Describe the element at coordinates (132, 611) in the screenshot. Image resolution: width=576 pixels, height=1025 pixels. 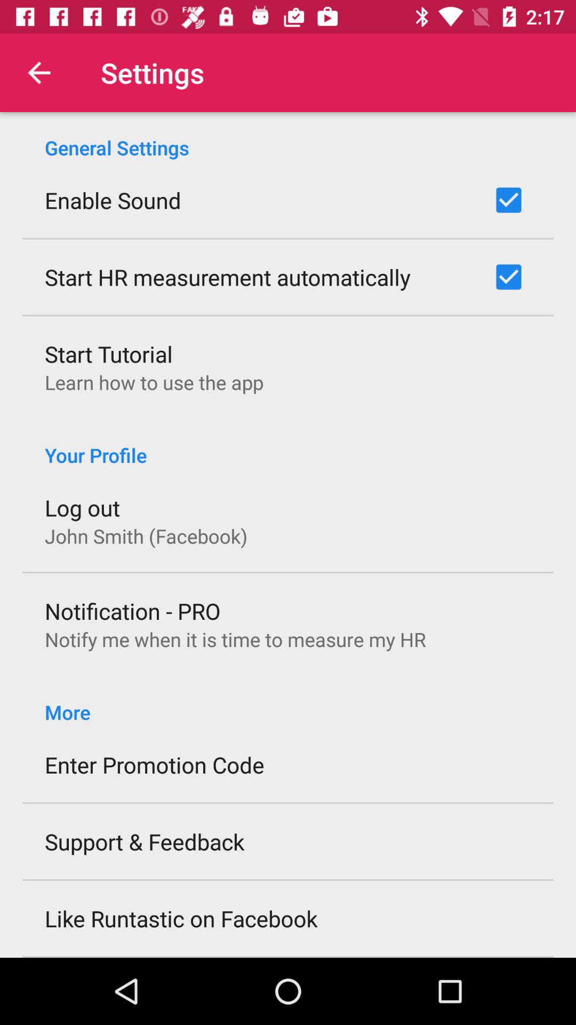
I see `flip to notification - pro` at that location.